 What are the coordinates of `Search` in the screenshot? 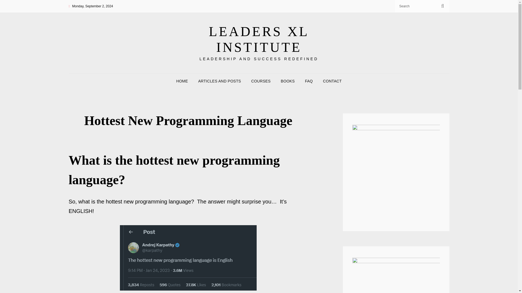 It's located at (443, 6).